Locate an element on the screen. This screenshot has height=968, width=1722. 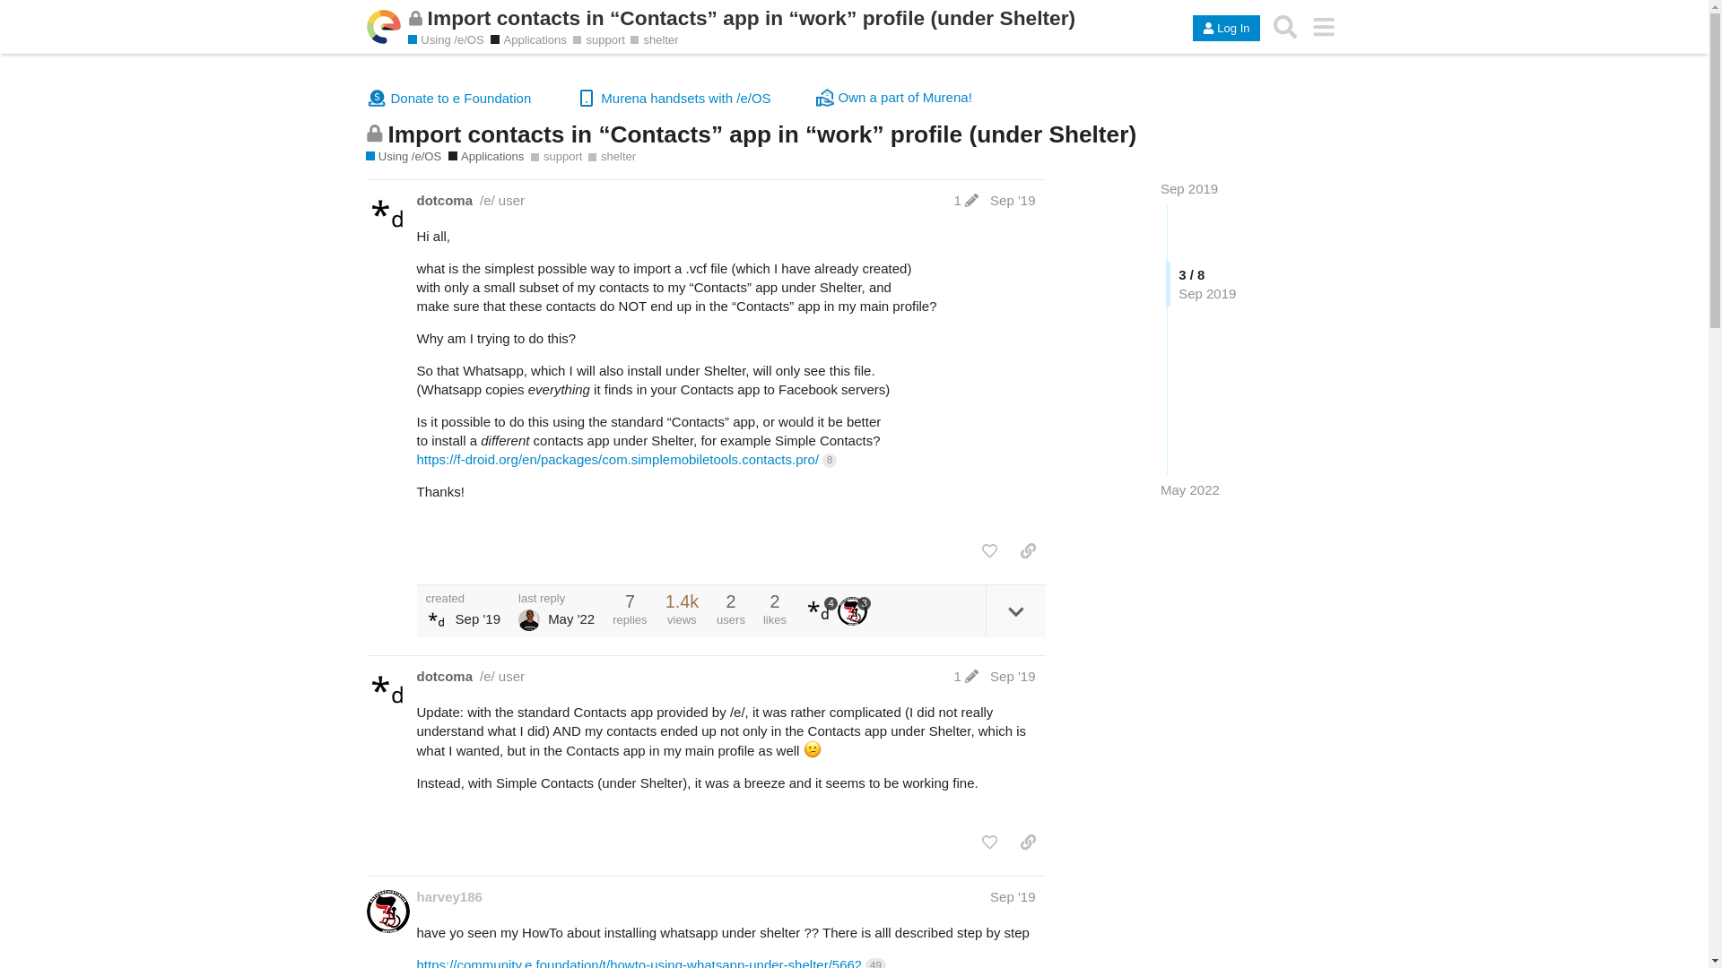
Sep '19 is located at coordinates (1012, 200).